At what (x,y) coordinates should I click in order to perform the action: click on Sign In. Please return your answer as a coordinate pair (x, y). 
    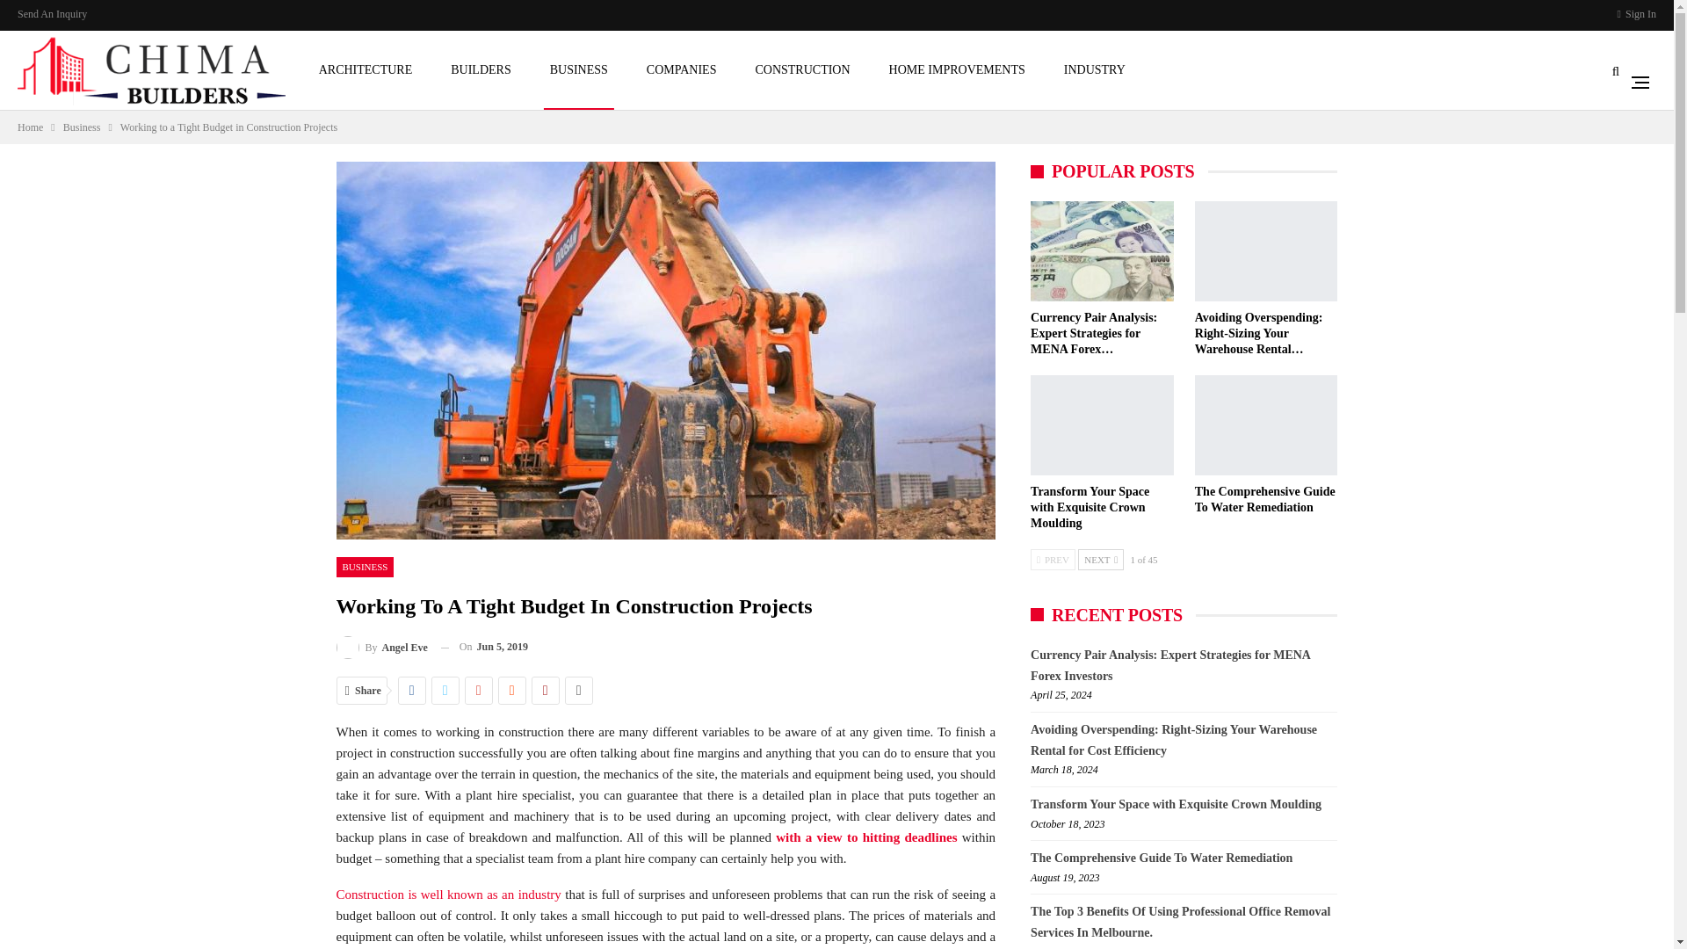
    Looking at the image, I should click on (1637, 14).